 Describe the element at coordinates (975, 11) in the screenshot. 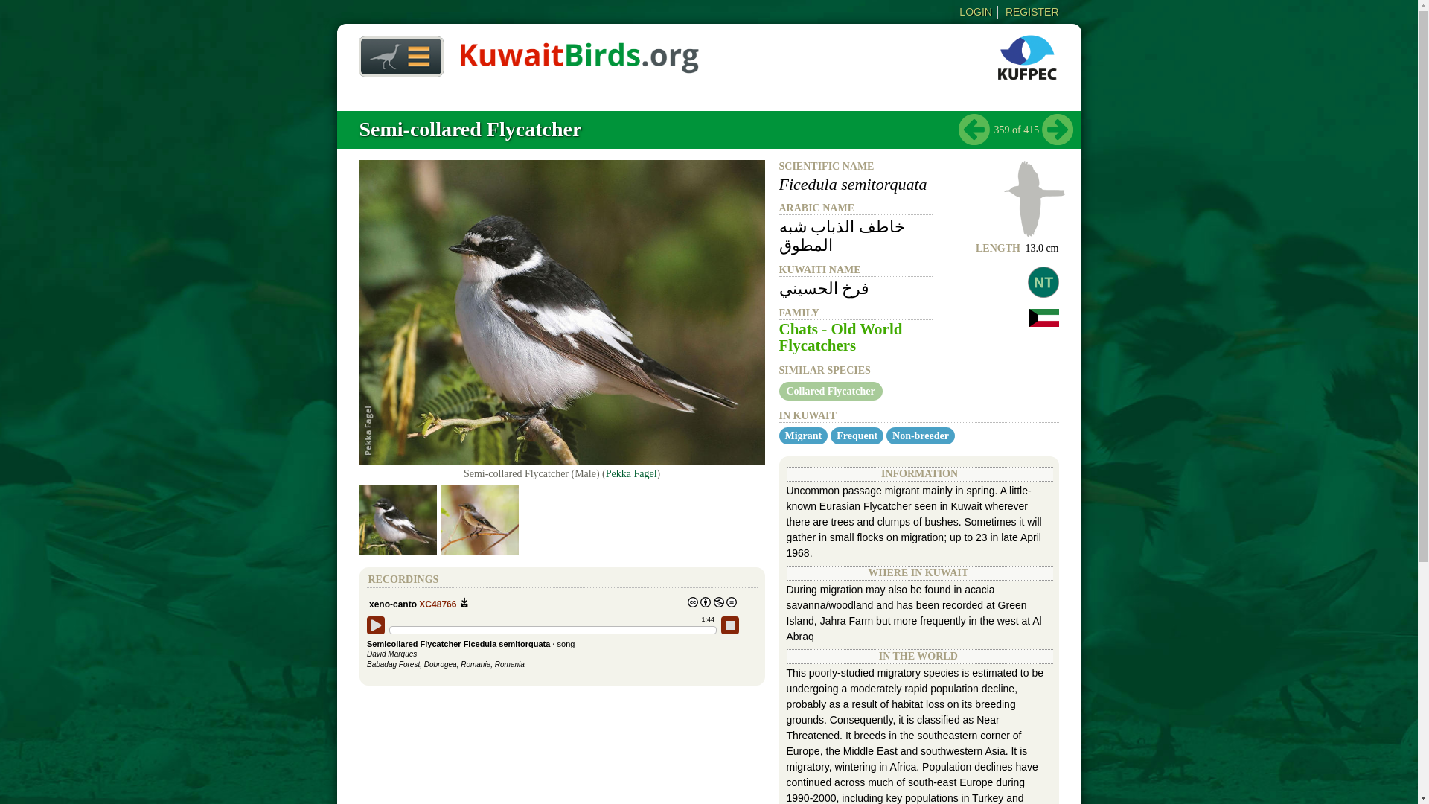

I see `LOGIN` at that location.